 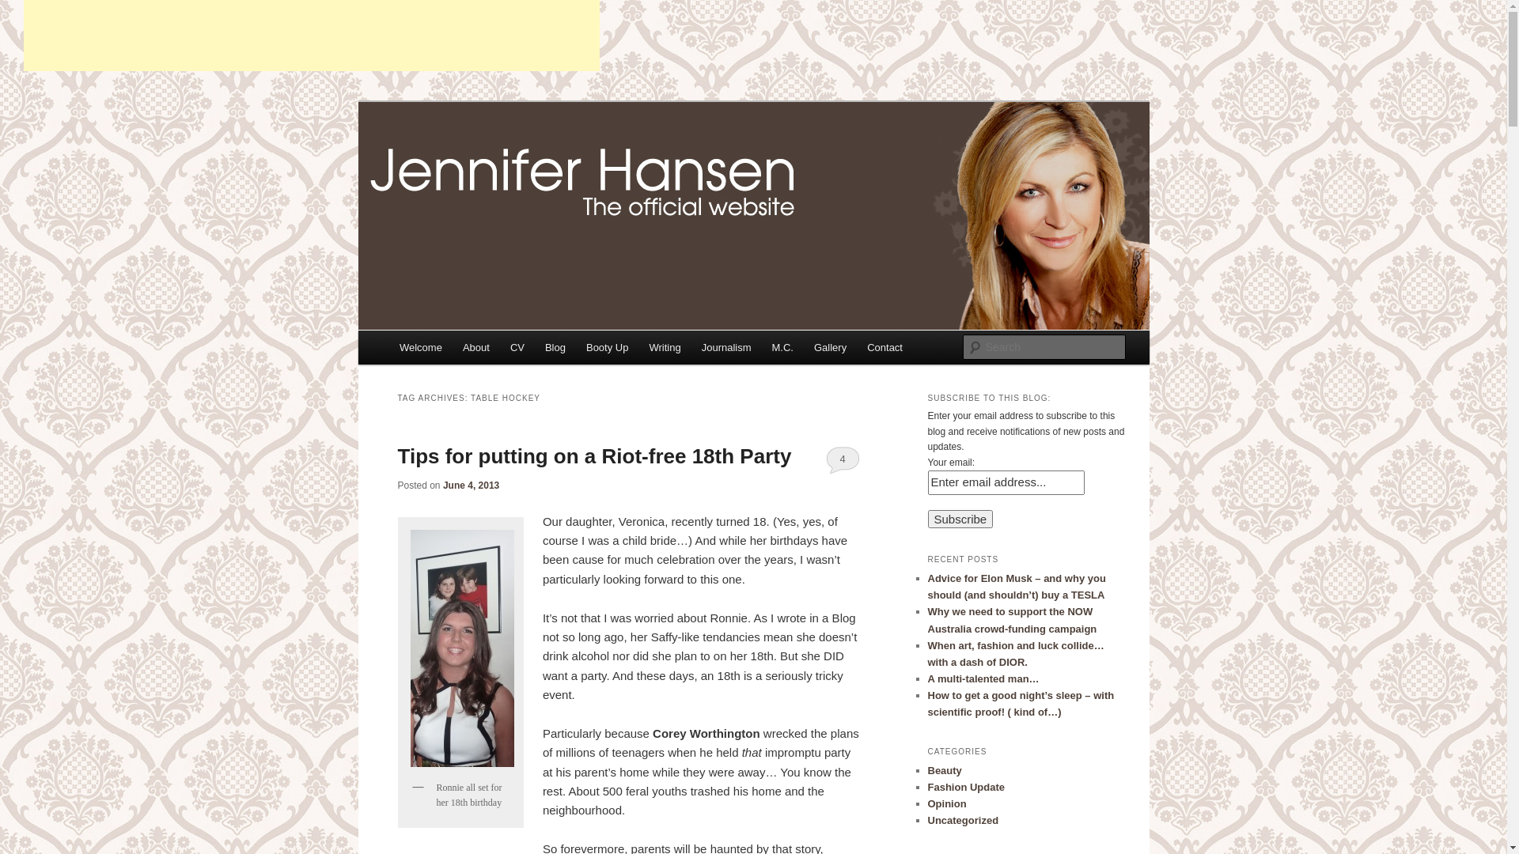 I want to click on Fashion Update, so click(x=966, y=788).